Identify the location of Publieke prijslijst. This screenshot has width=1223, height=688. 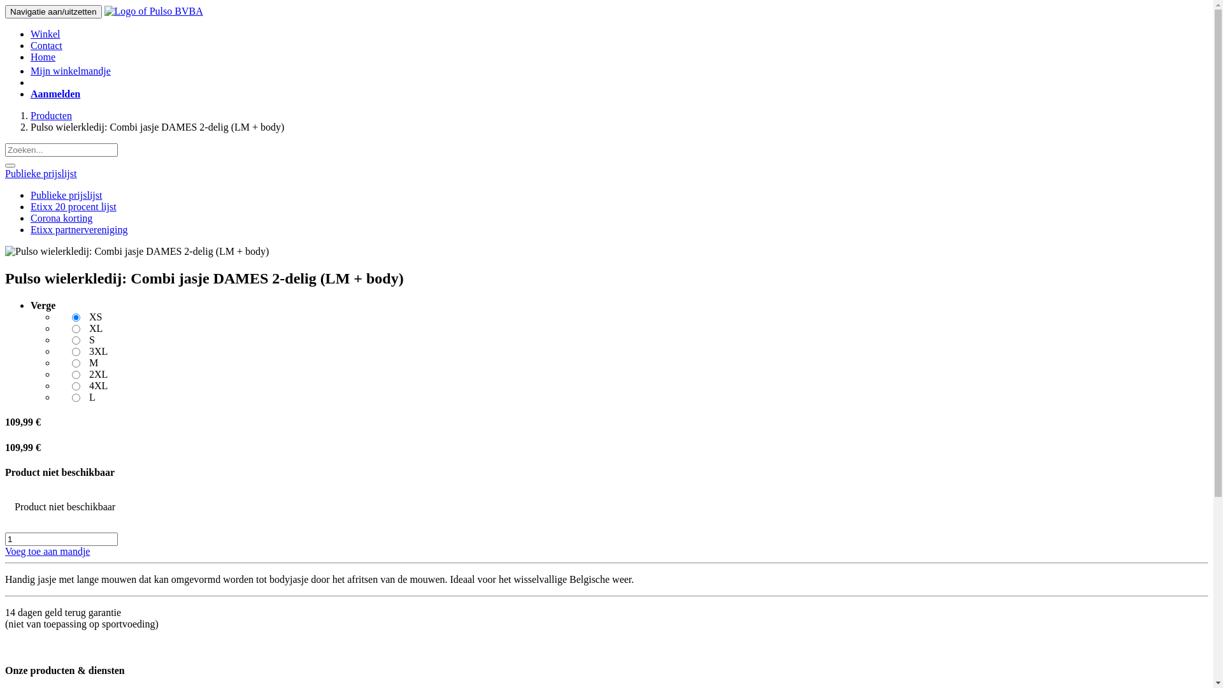
(66, 195).